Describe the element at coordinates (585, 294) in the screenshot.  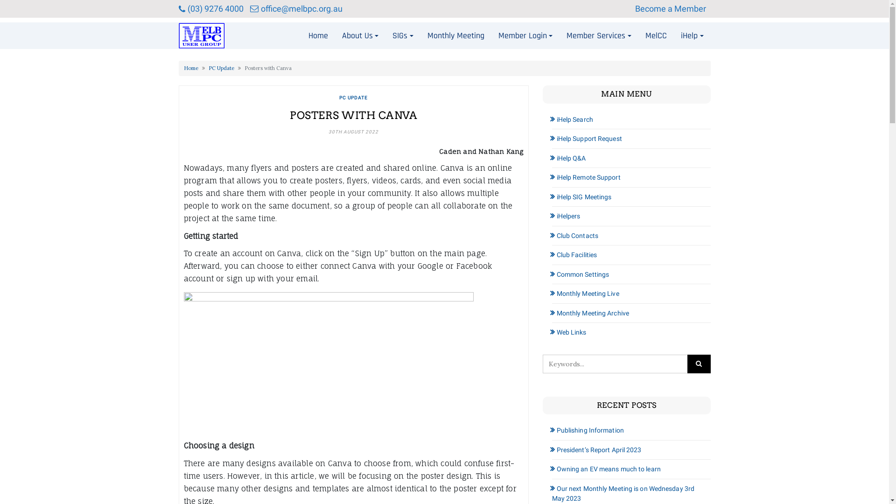
I see `Monthly Meeting Live` at that location.